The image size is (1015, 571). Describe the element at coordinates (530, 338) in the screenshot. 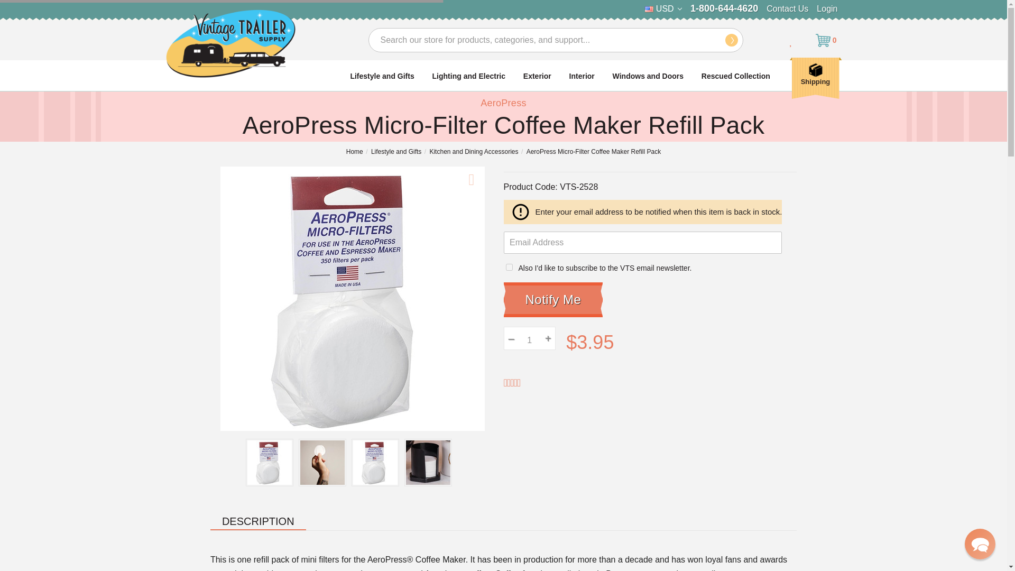

I see `1` at that location.